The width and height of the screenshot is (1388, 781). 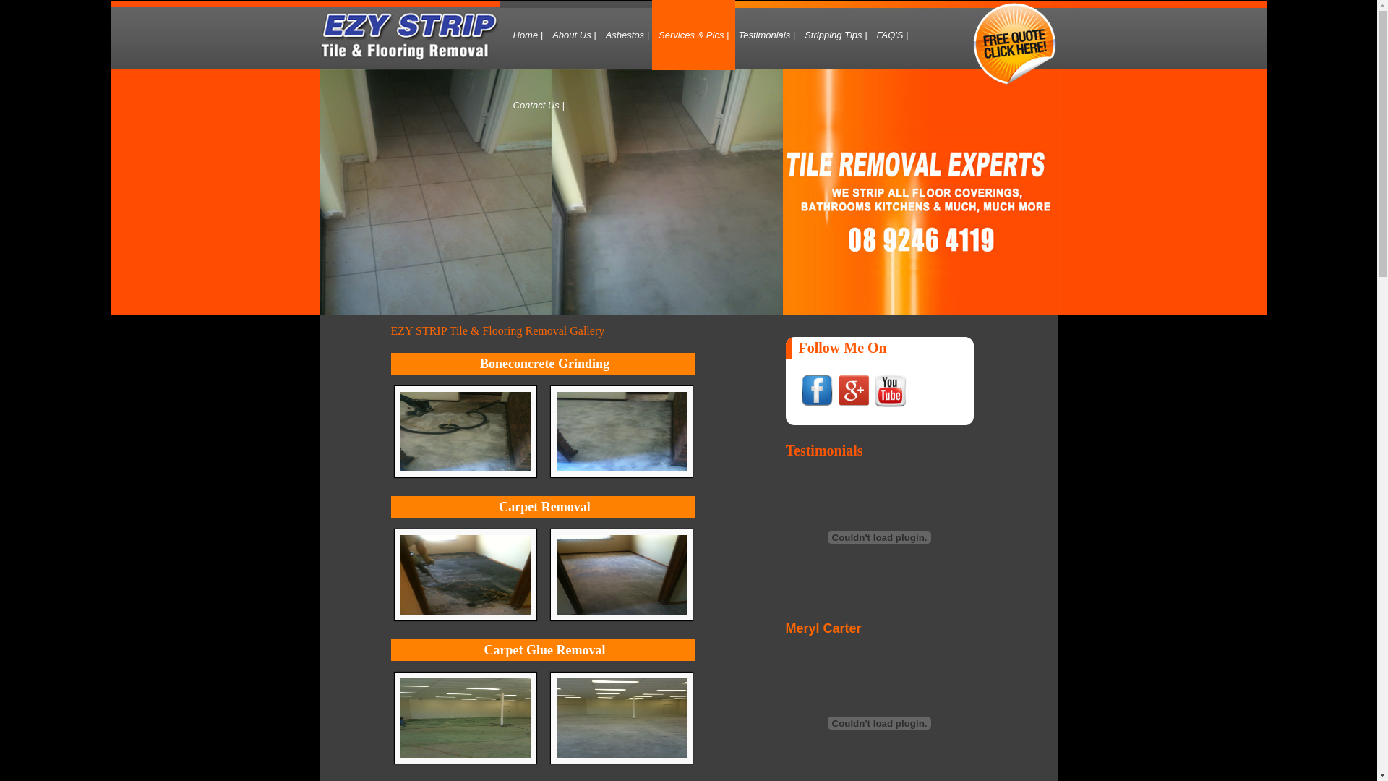 What do you see at coordinates (574, 35) in the screenshot?
I see `About Us |` at bounding box center [574, 35].